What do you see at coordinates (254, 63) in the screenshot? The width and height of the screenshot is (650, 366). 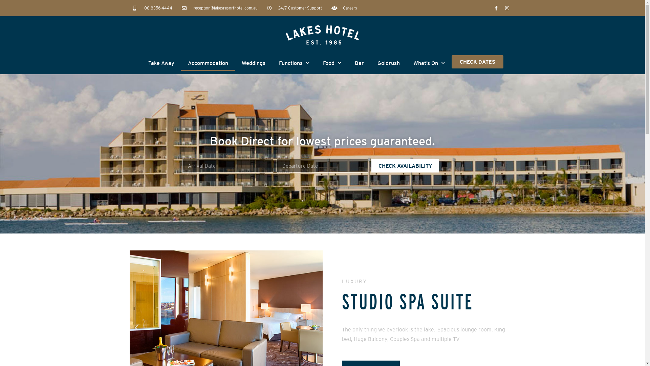 I see `Weddings` at bounding box center [254, 63].